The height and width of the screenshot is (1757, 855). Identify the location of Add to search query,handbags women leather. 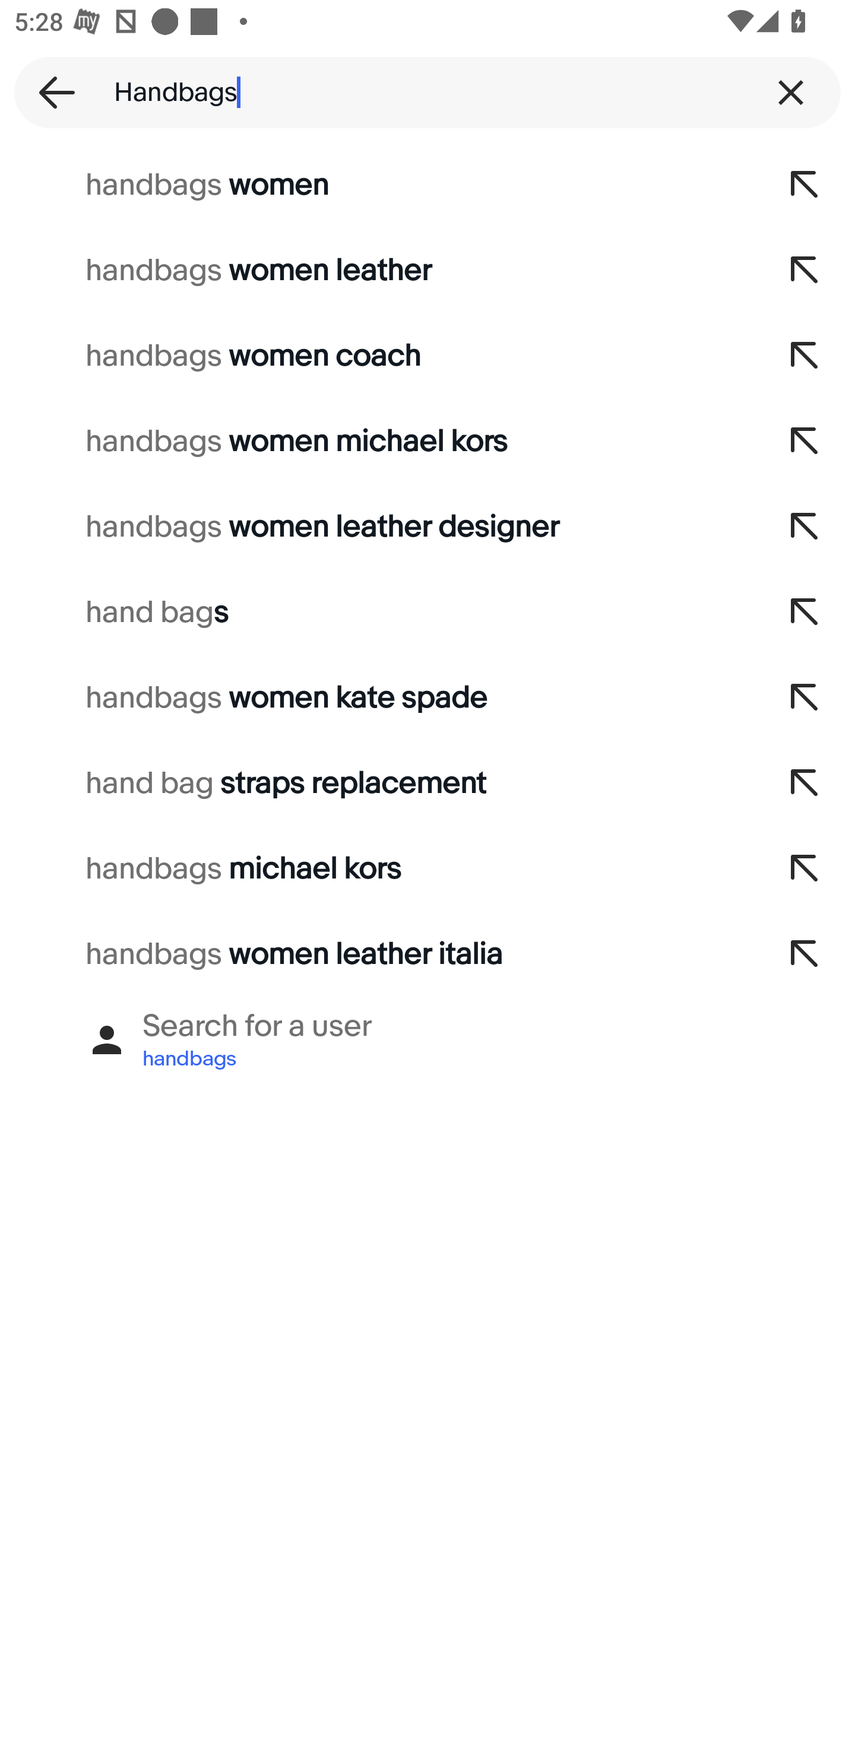
(805, 270).